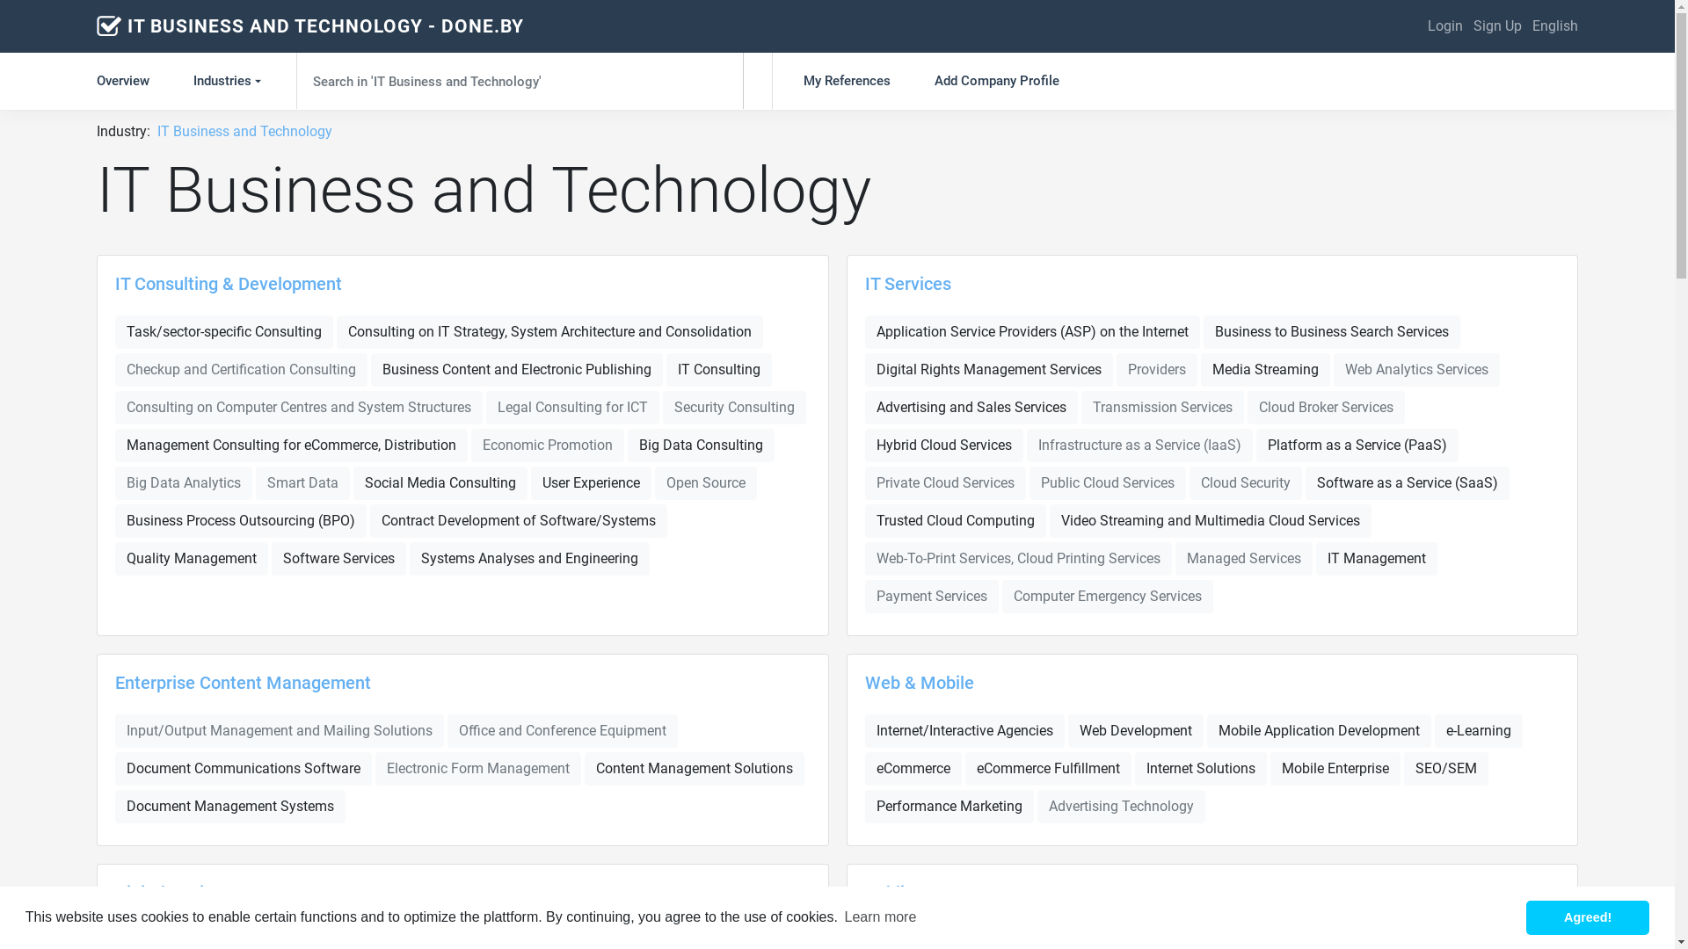 This screenshot has width=1688, height=949. I want to click on Big Data Analytics, so click(184, 483).